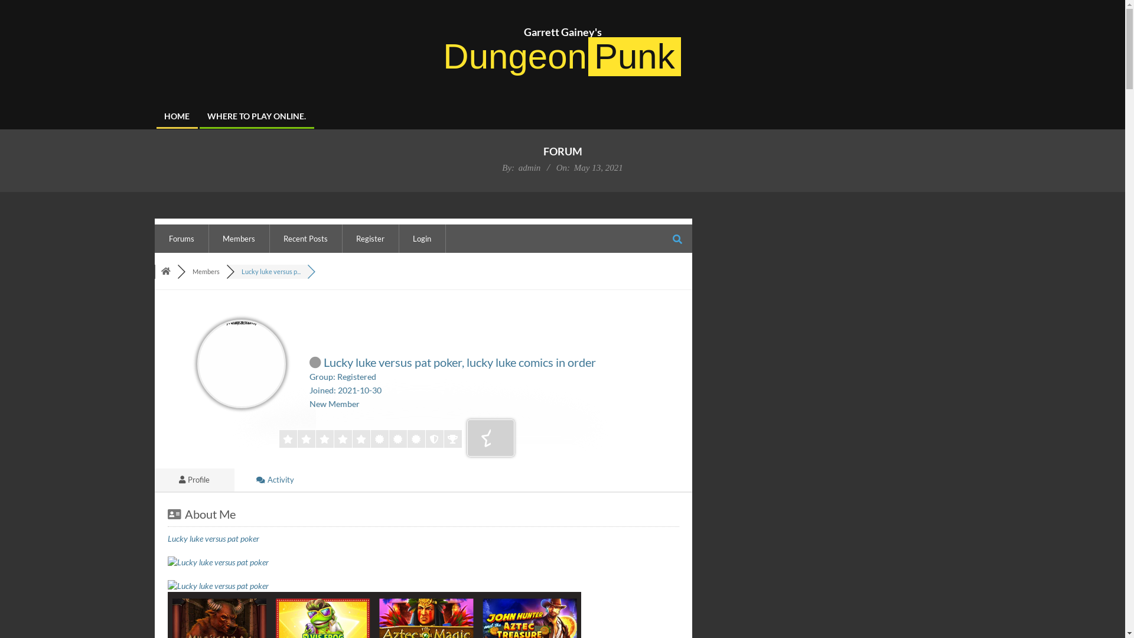  I want to click on Lucky luke versus pat poker, so click(374, 562).